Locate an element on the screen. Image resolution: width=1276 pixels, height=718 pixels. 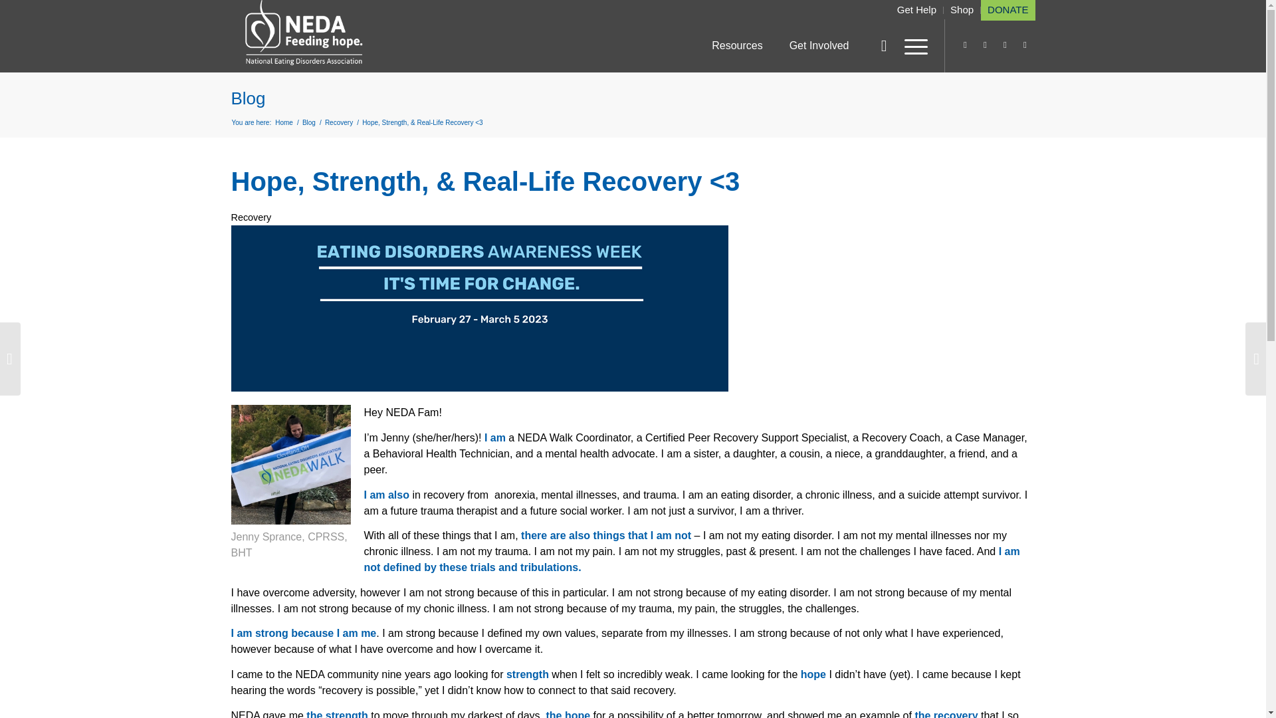
Facebook is located at coordinates (1025, 45).